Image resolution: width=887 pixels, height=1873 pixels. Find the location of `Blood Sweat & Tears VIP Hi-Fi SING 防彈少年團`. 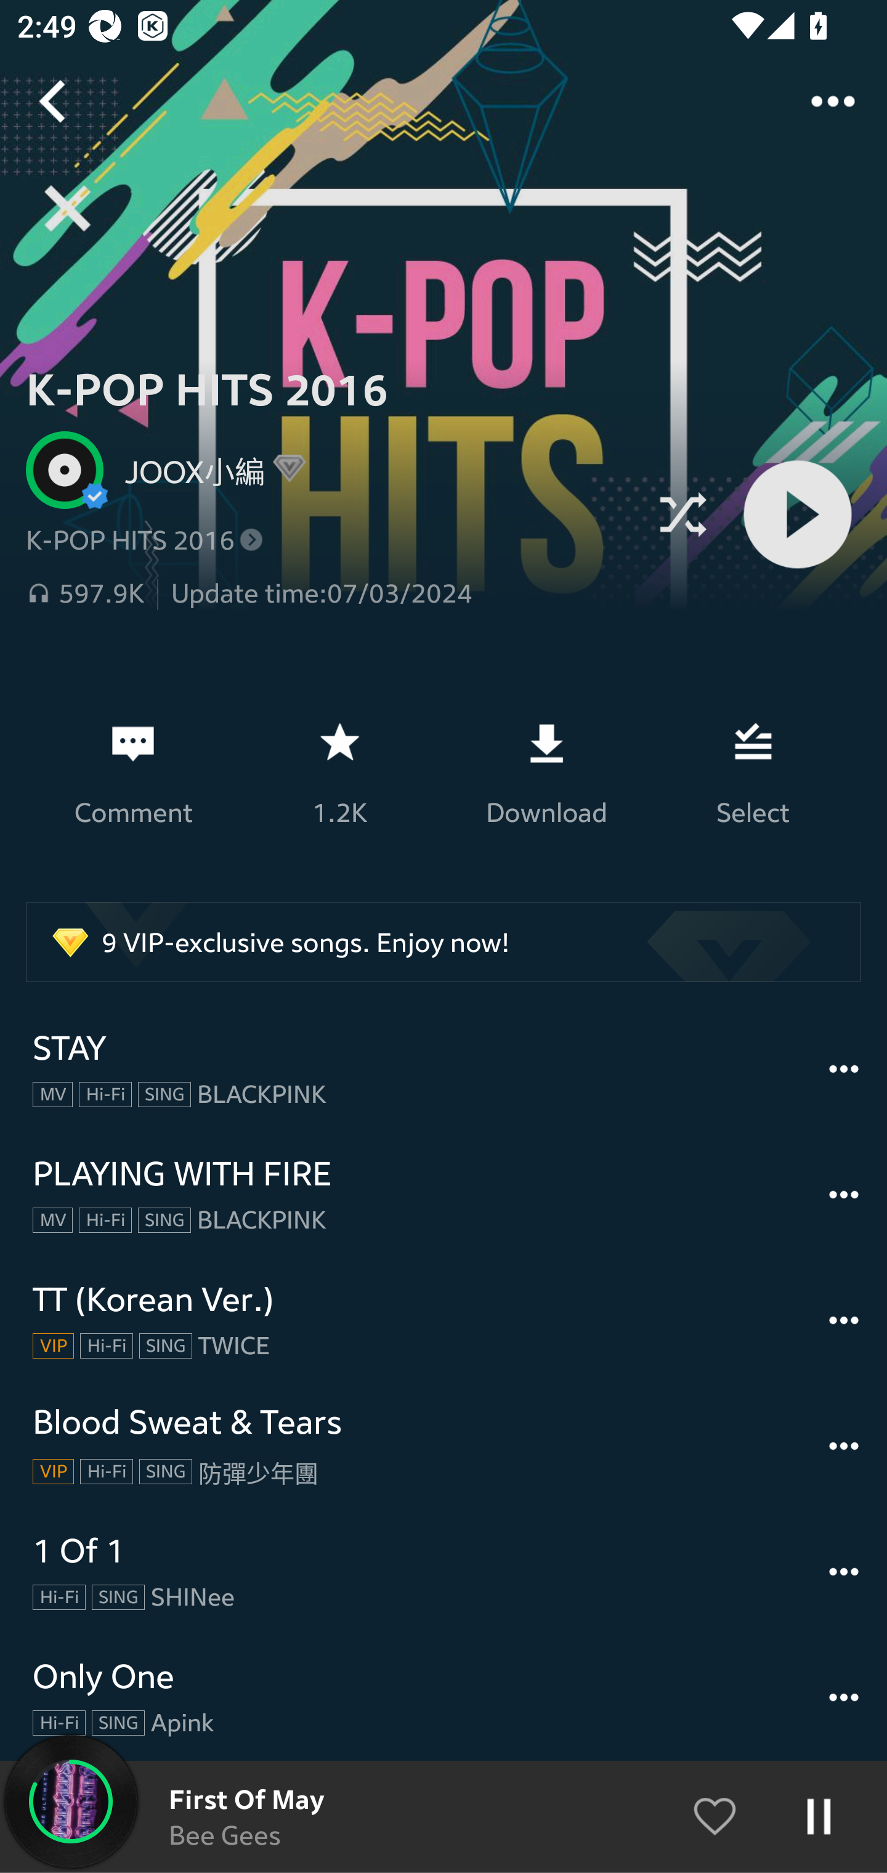

Blood Sweat & Tears VIP Hi-Fi SING 防彈少年團 is located at coordinates (443, 1447).